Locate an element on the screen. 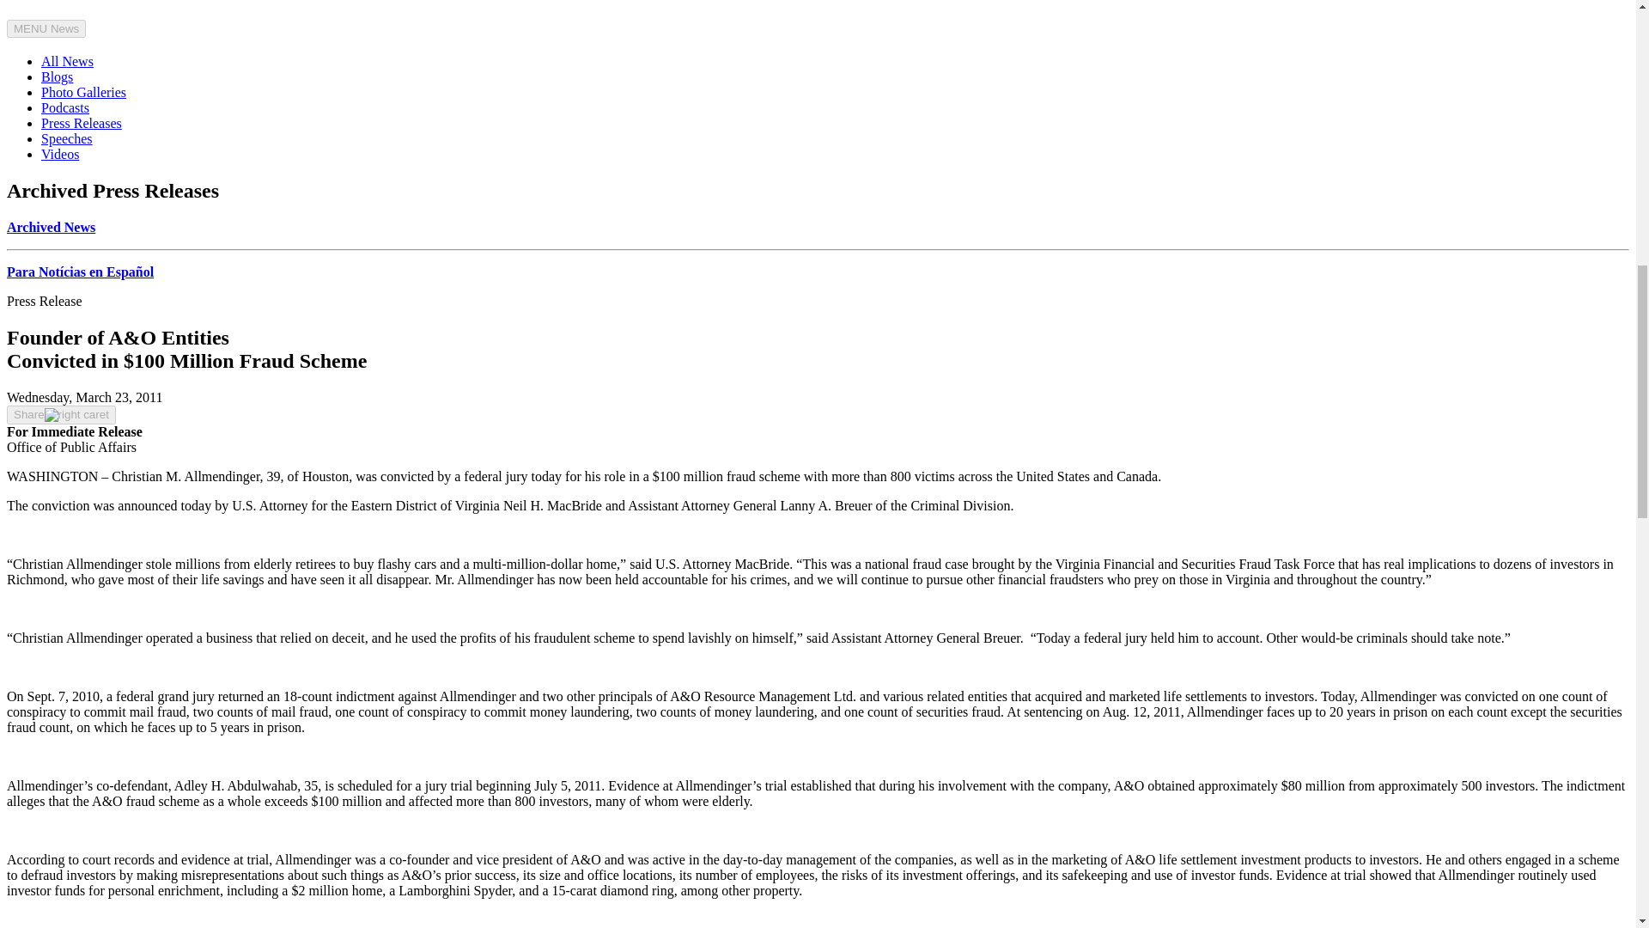 The width and height of the screenshot is (1649, 928). All News is located at coordinates (67, 60).